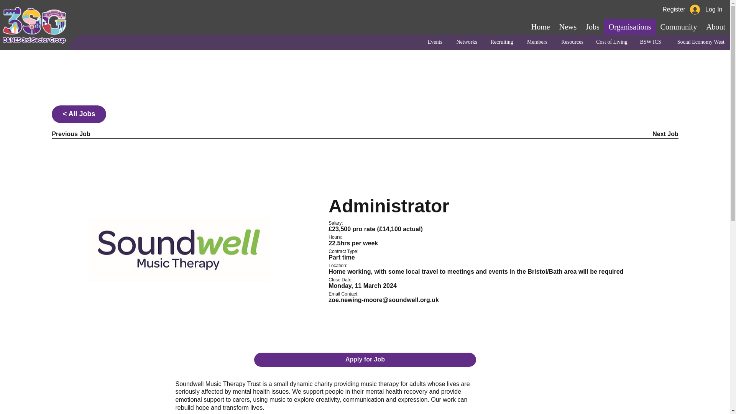 This screenshot has width=736, height=414. What do you see at coordinates (568, 26) in the screenshot?
I see `News` at bounding box center [568, 26].